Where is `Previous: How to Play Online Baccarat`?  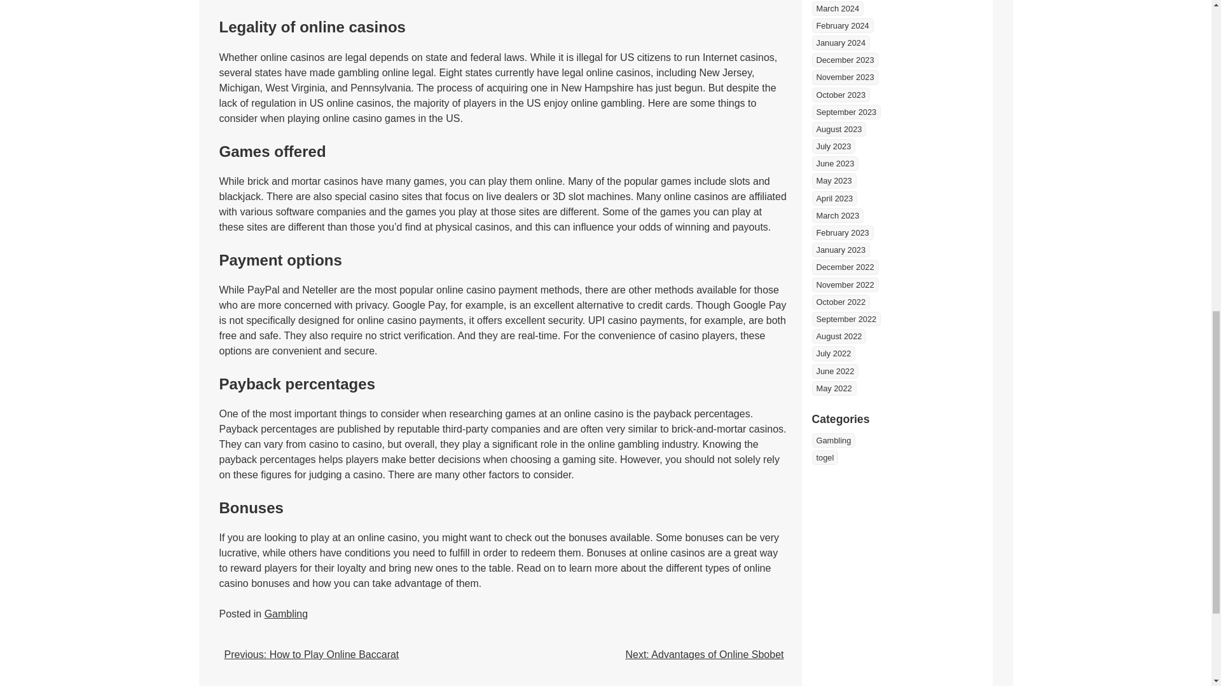
Previous: How to Play Online Baccarat is located at coordinates (311, 654).